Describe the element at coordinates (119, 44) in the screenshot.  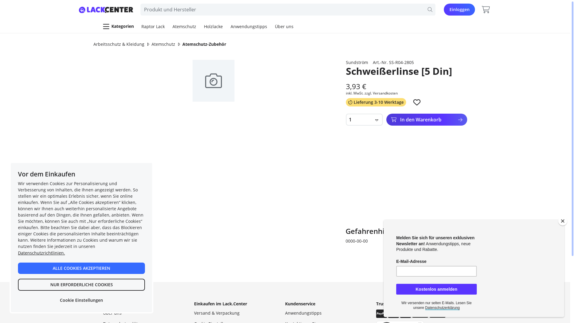
I see `Arbeitsschutz & Kleidung` at that location.